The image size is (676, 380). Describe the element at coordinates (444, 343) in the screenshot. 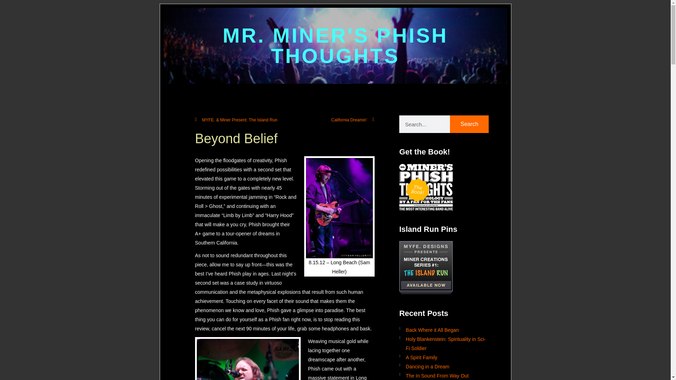

I see `Holy Blankenstein: Spirituality in Sci-Fi Soldier` at that location.